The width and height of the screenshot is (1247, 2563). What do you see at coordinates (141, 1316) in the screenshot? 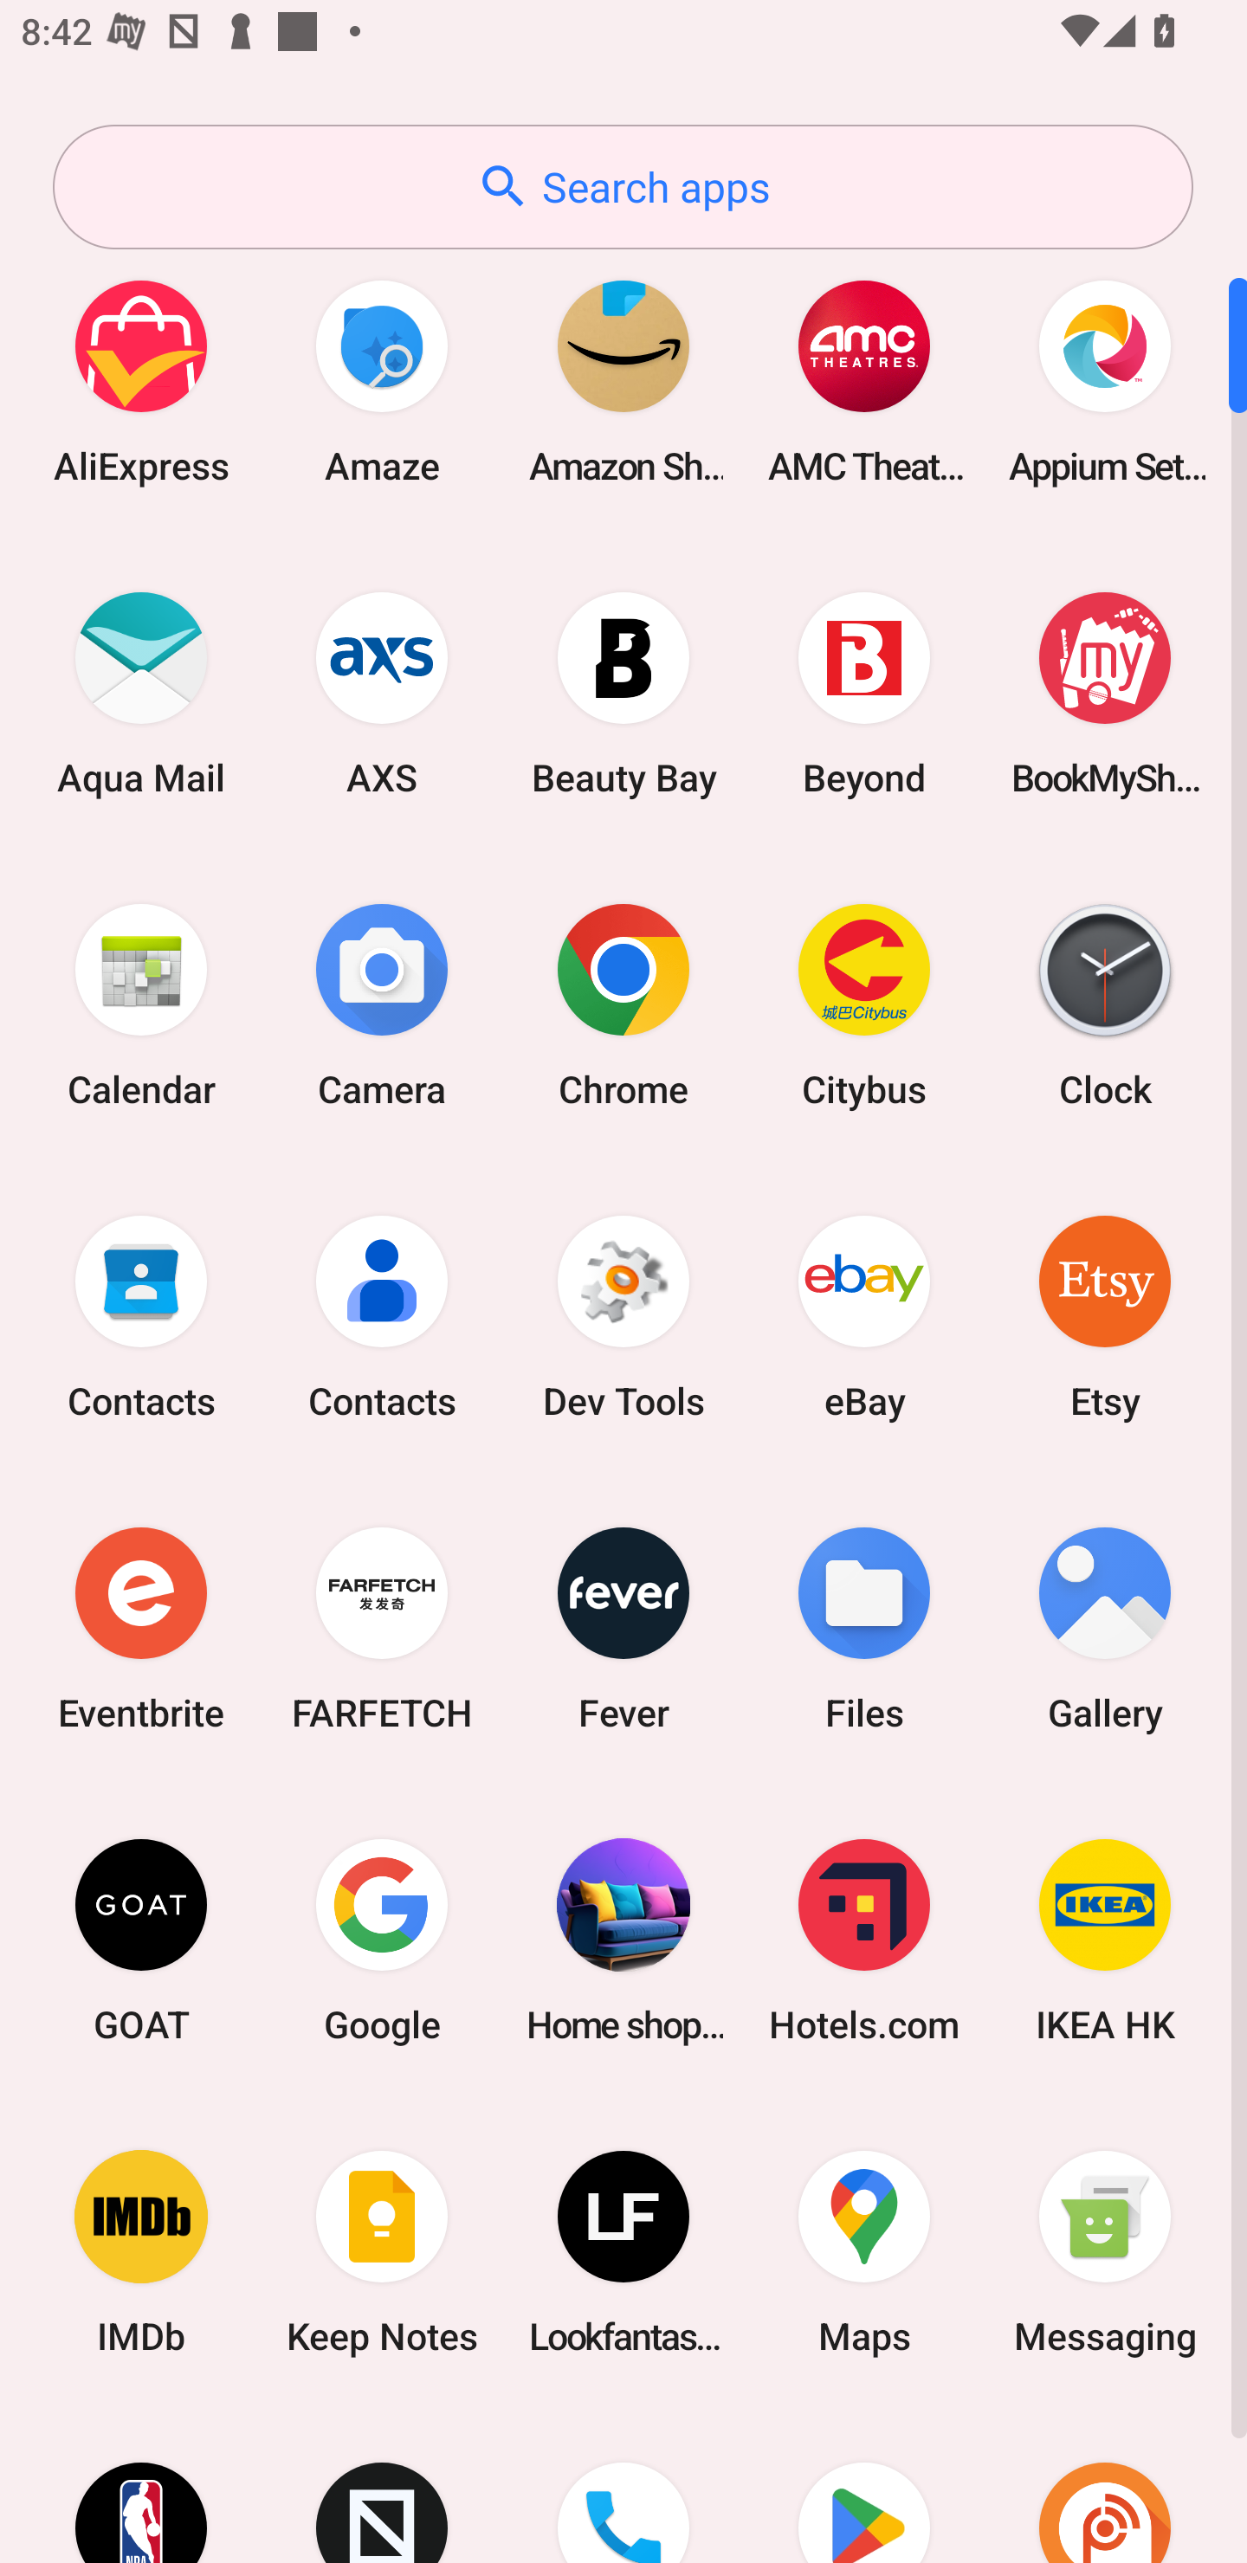
I see `Contacts` at bounding box center [141, 1316].